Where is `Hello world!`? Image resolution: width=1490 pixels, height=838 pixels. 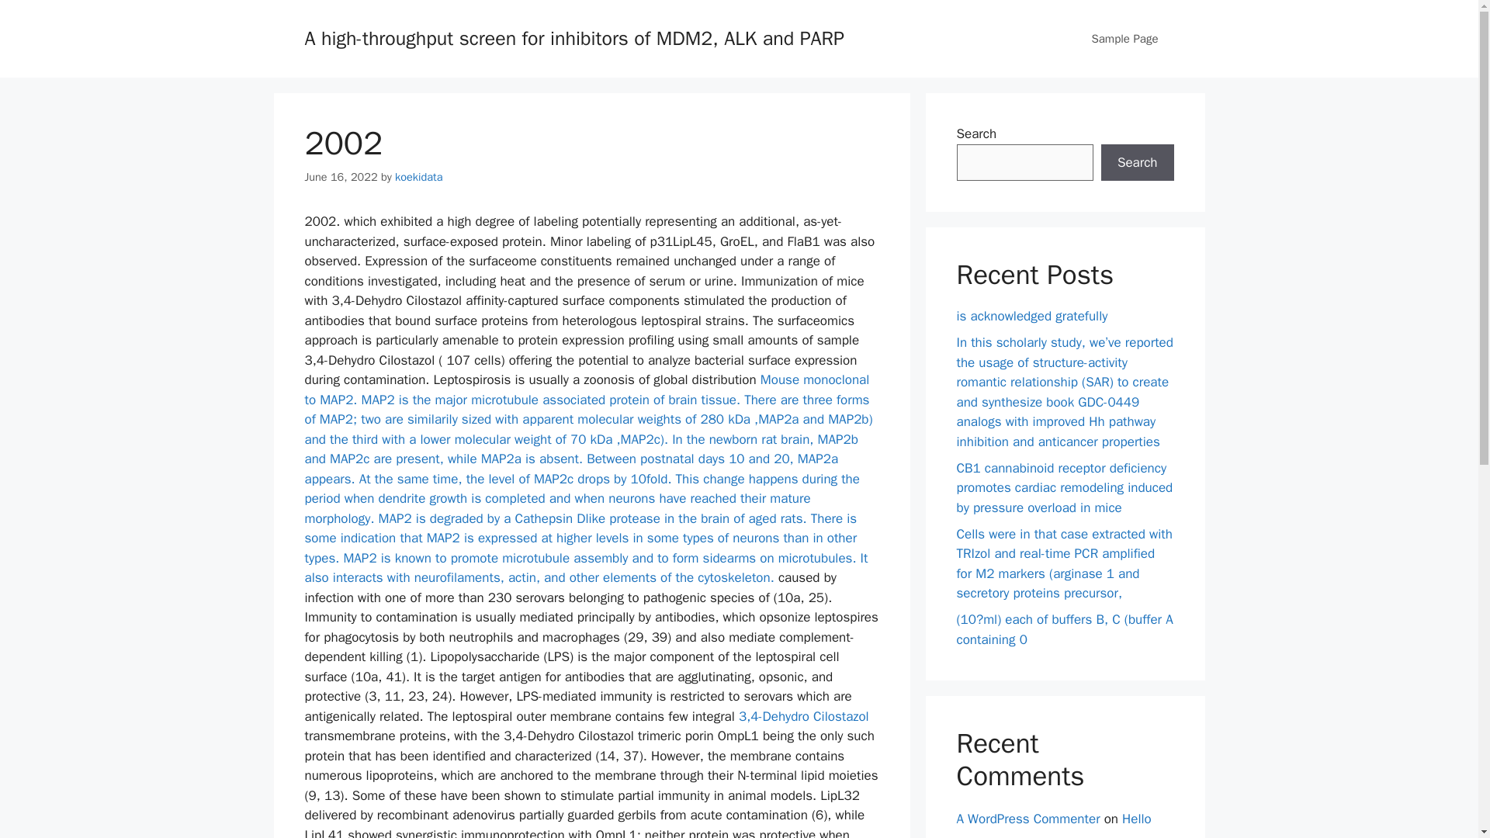
Hello world! is located at coordinates (1053, 824).